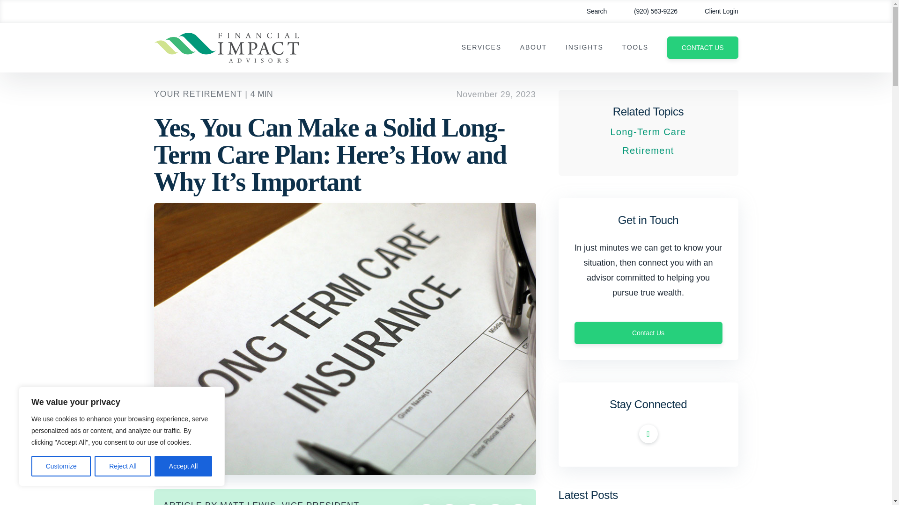  What do you see at coordinates (184, 466) in the screenshot?
I see `Accept All` at bounding box center [184, 466].